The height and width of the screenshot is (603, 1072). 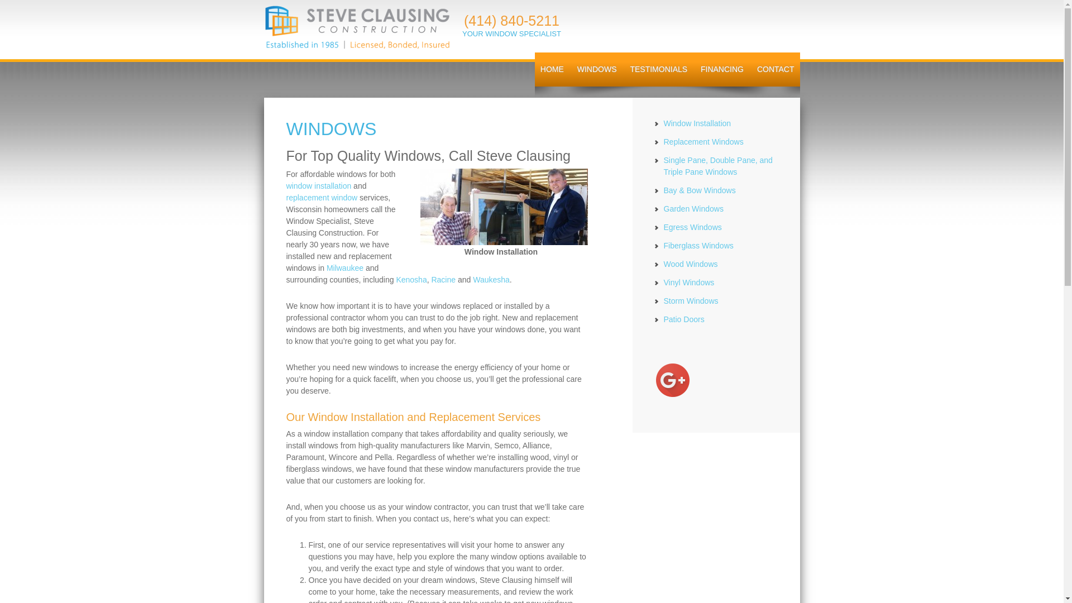 What do you see at coordinates (322, 197) in the screenshot?
I see `replacement window` at bounding box center [322, 197].